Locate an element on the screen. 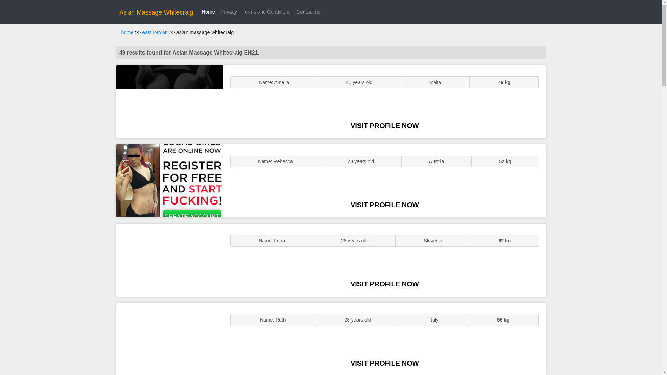 The width and height of the screenshot is (667, 375). Sexy is located at coordinates (170, 260).